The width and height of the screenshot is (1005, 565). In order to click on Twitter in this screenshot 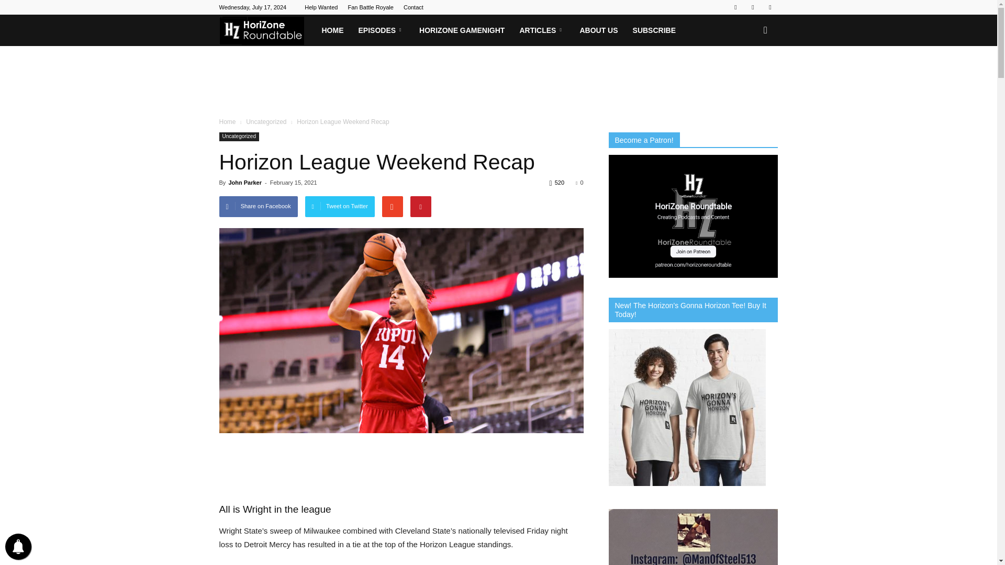, I will do `click(753, 7)`.